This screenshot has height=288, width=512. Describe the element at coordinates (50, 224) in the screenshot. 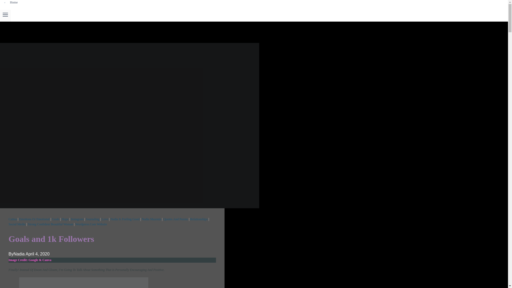

I see `Strong Confident Beautiful Woman` at that location.